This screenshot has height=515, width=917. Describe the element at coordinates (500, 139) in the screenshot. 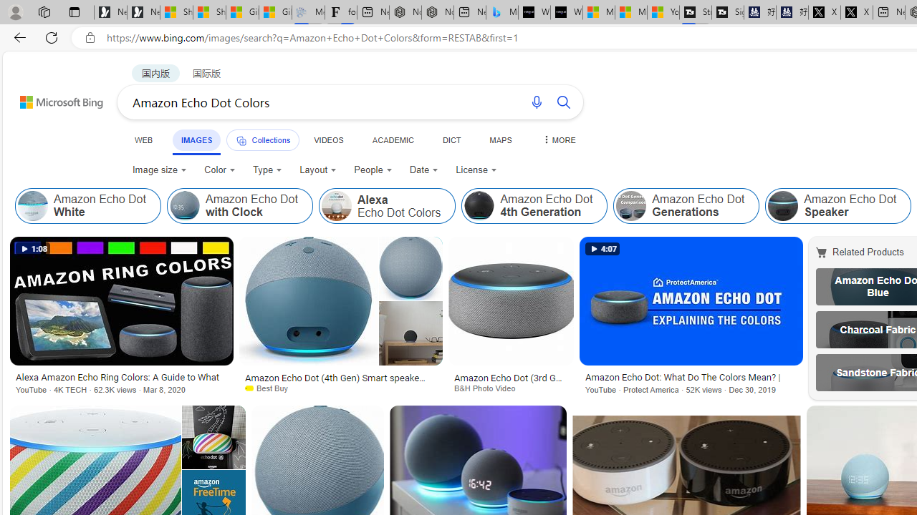

I see `MAPS` at that location.